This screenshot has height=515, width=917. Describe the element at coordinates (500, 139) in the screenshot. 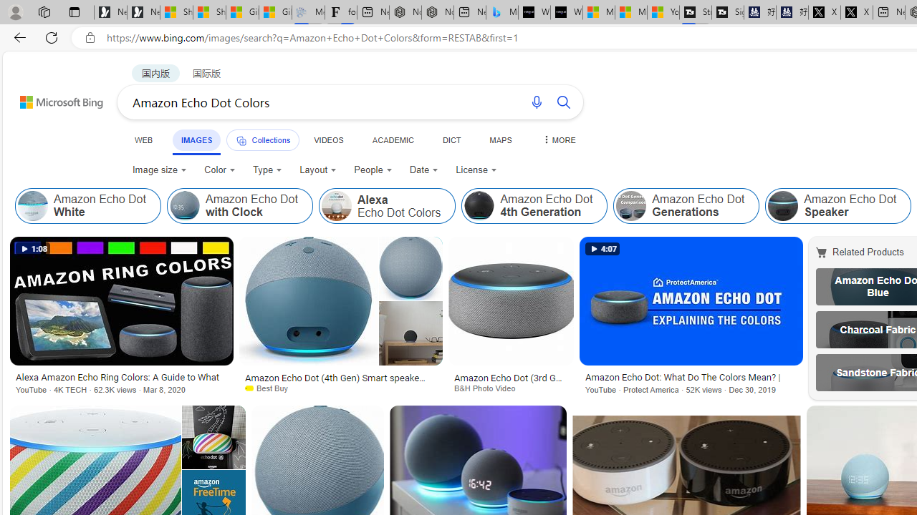

I see `MAPS` at that location.